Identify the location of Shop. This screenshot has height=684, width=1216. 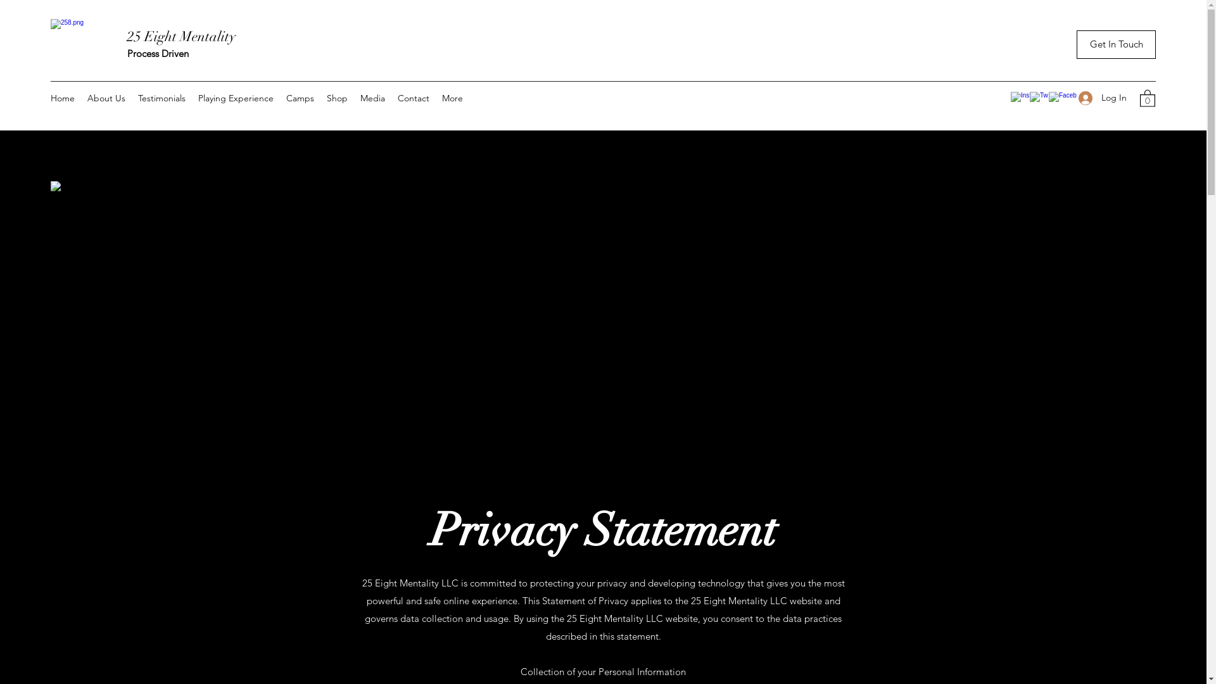
(337, 98).